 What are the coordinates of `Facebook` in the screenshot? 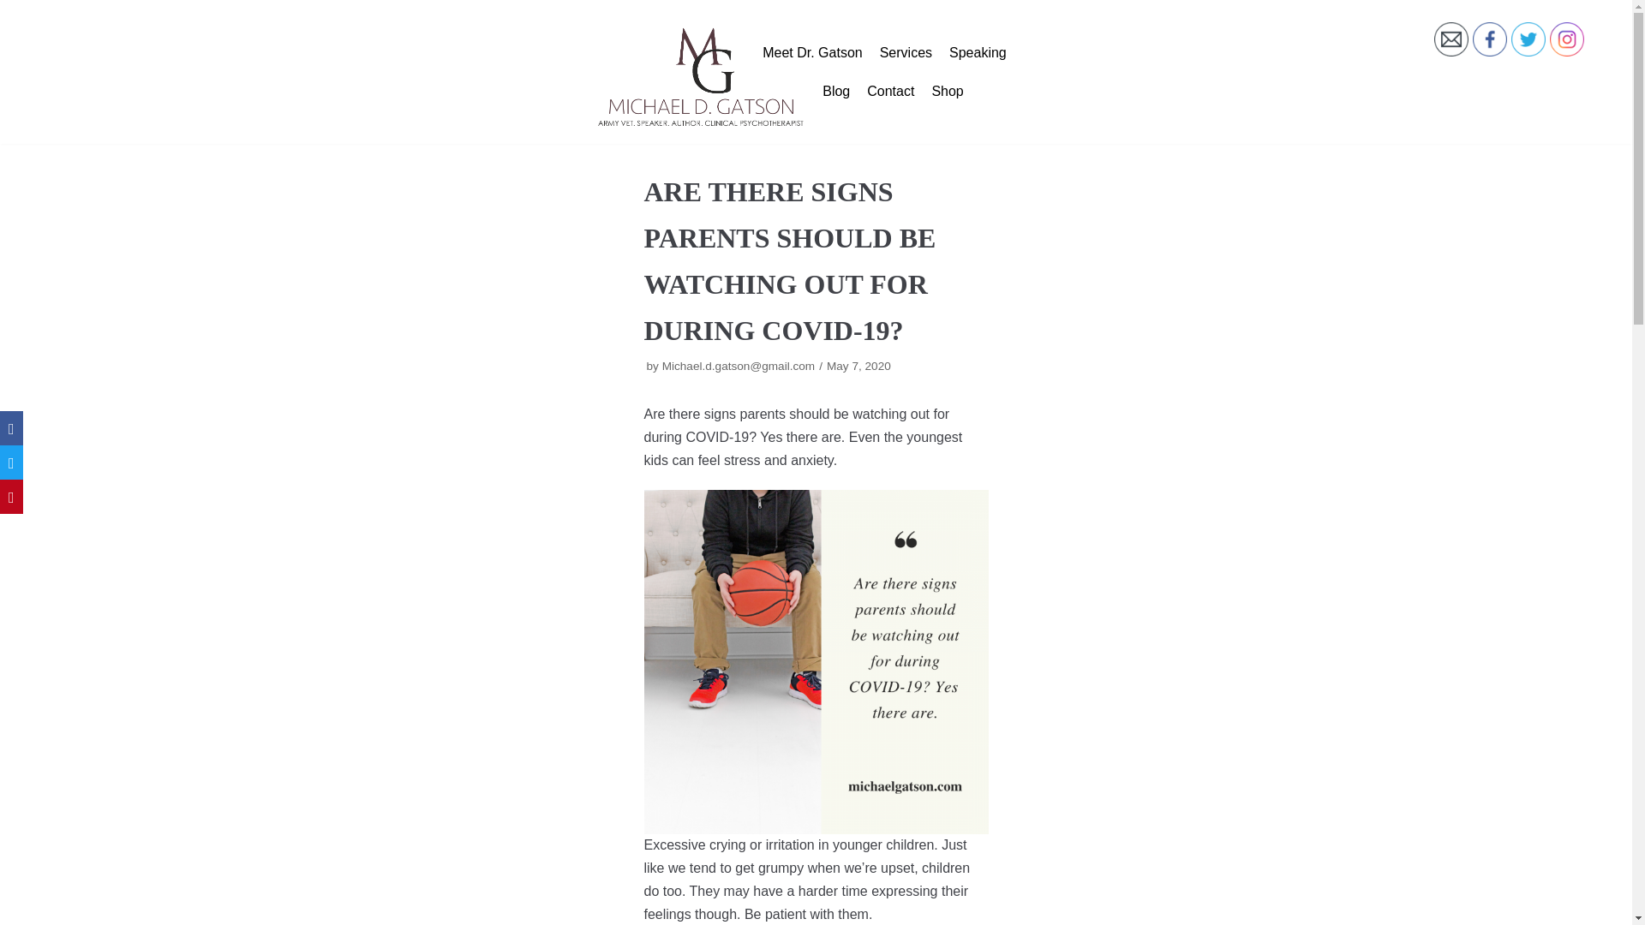 It's located at (1489, 39).